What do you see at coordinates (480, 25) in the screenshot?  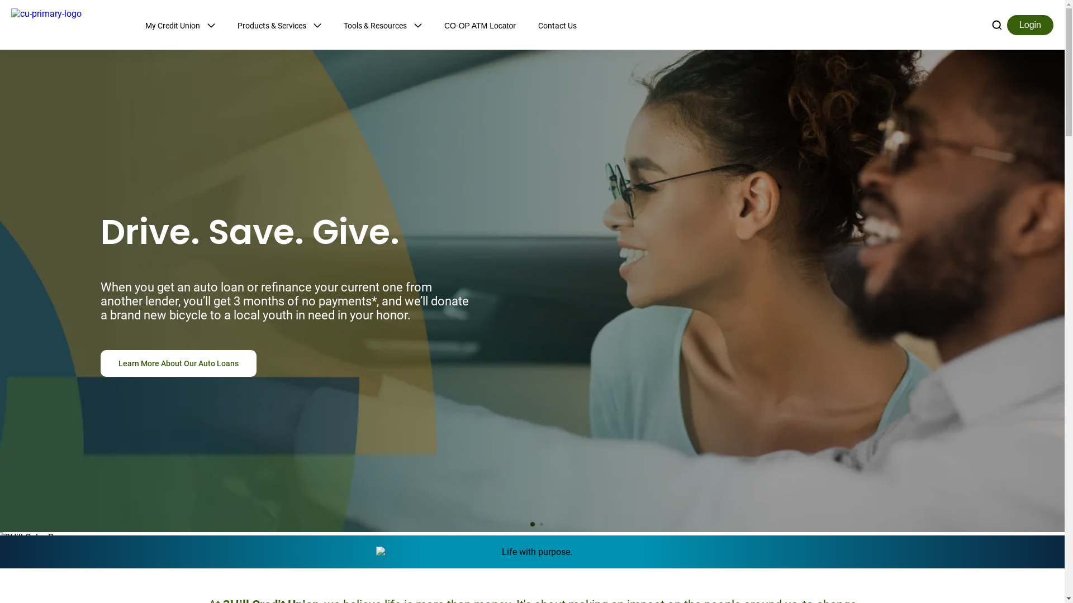 I see `CO-OP ATM Locator` at bounding box center [480, 25].